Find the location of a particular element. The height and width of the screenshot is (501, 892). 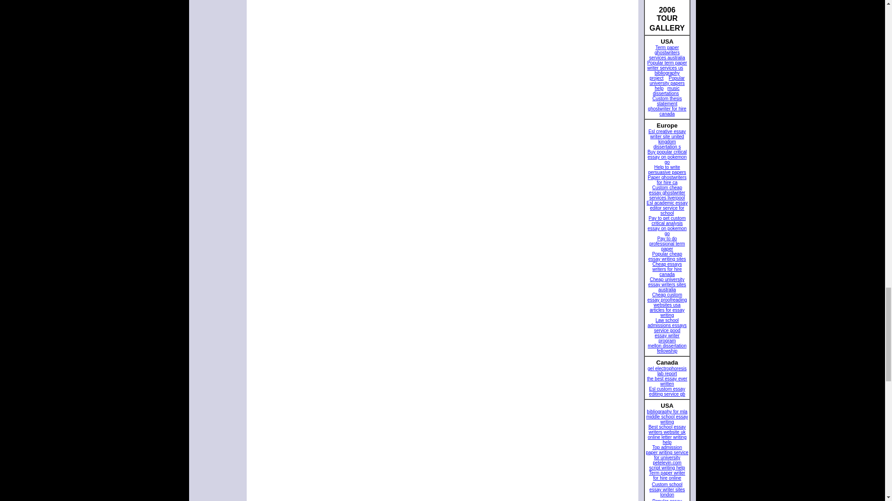

Help to write persuasive papers is located at coordinates (667, 170).